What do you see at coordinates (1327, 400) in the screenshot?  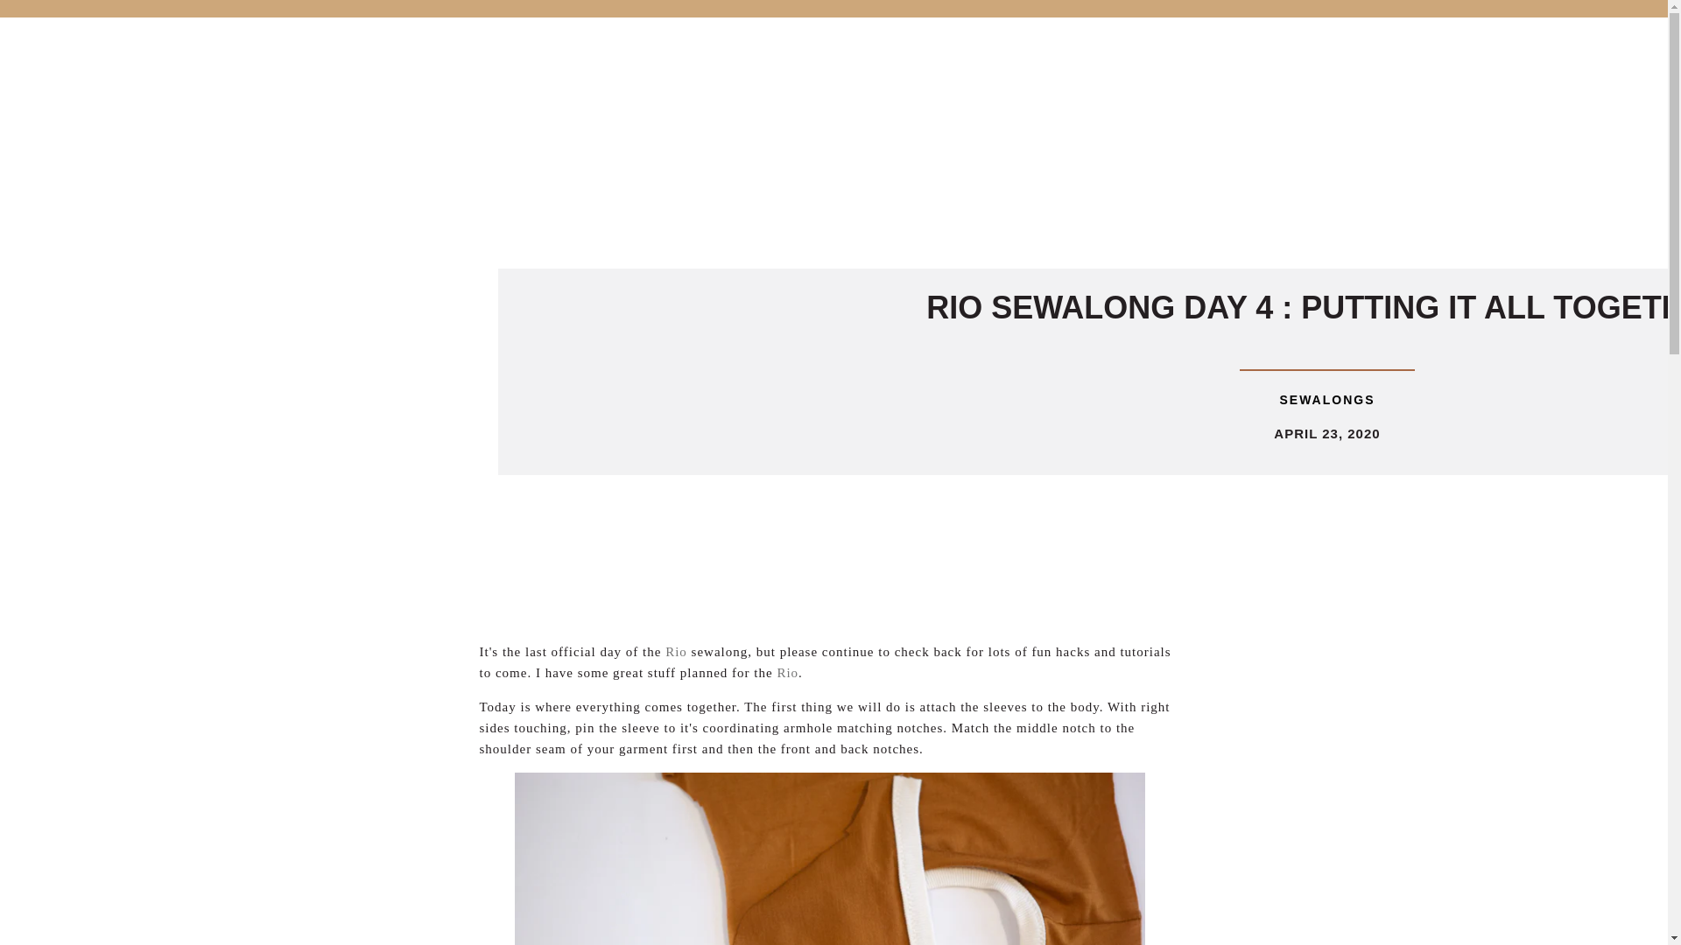 I see `SEWALONGS` at bounding box center [1327, 400].